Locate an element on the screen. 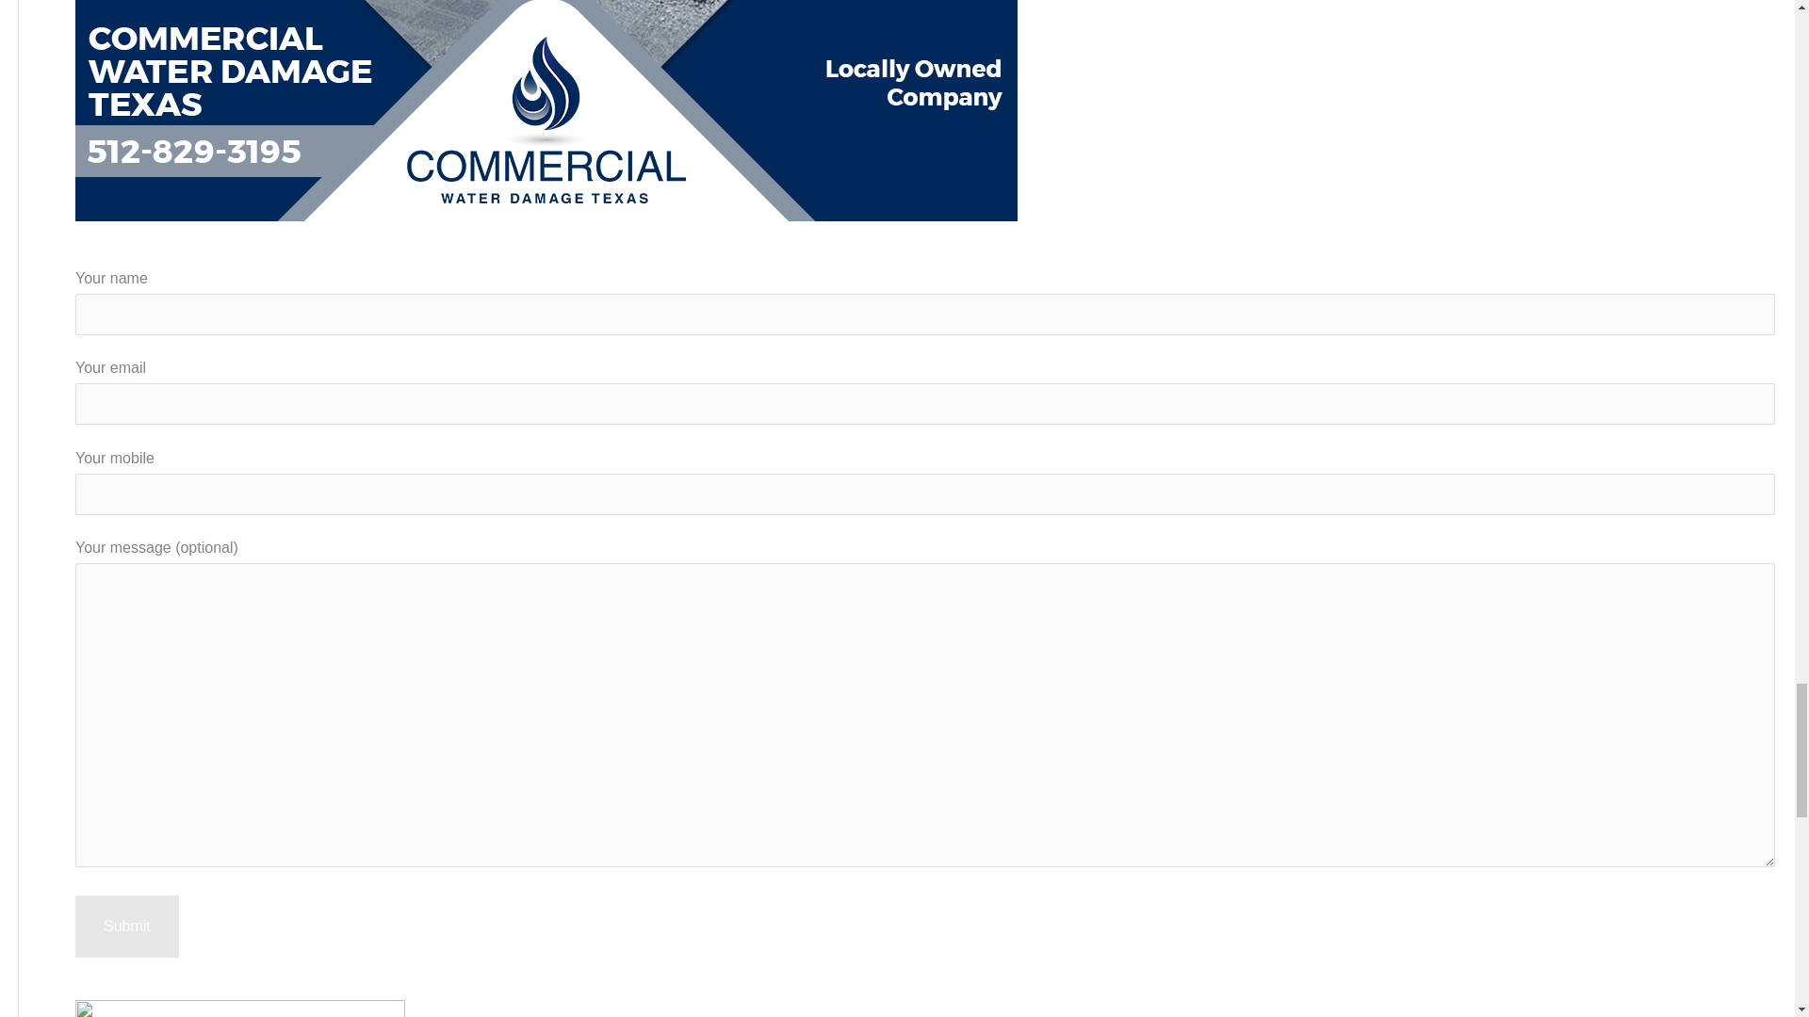 Image resolution: width=1809 pixels, height=1017 pixels. Submit is located at coordinates (127, 927).